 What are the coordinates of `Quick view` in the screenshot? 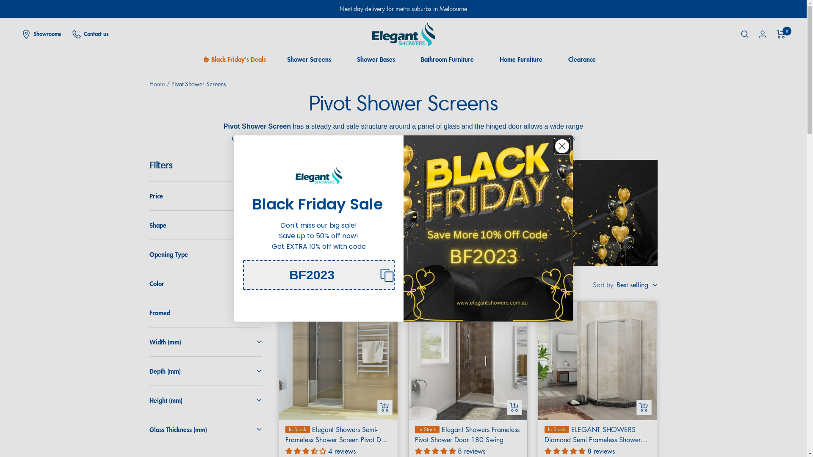 It's located at (514, 407).